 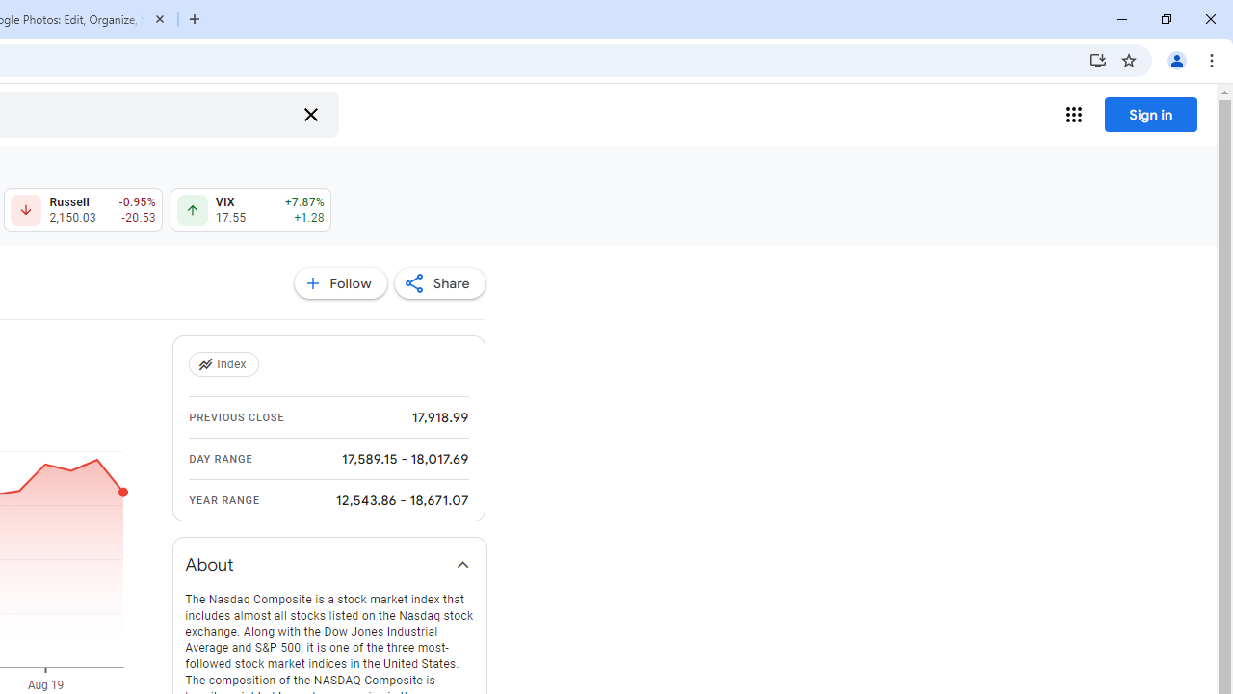 What do you see at coordinates (310, 114) in the screenshot?
I see `Clear search` at bounding box center [310, 114].